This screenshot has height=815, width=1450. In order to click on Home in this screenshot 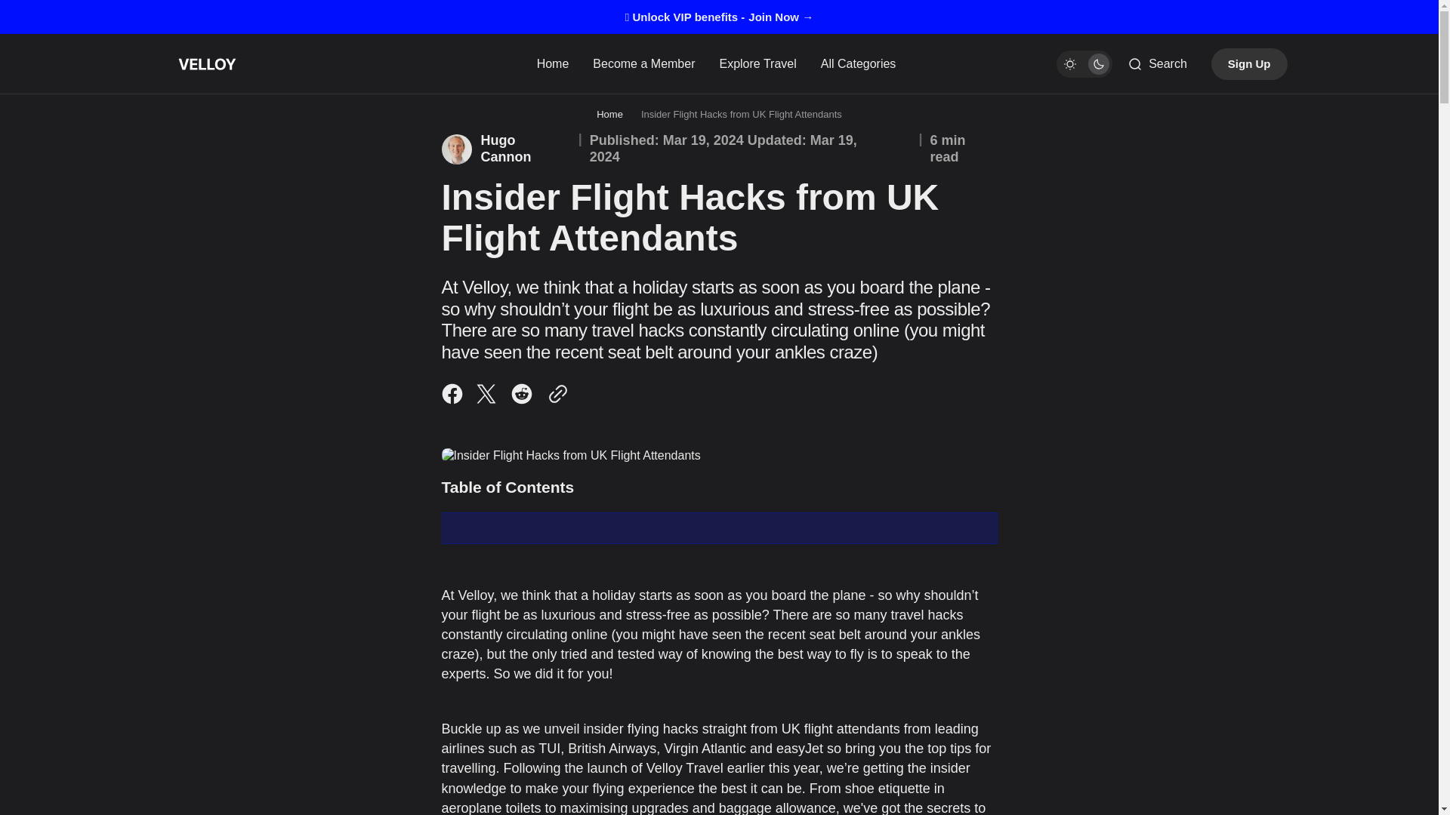, I will do `click(609, 113)`.